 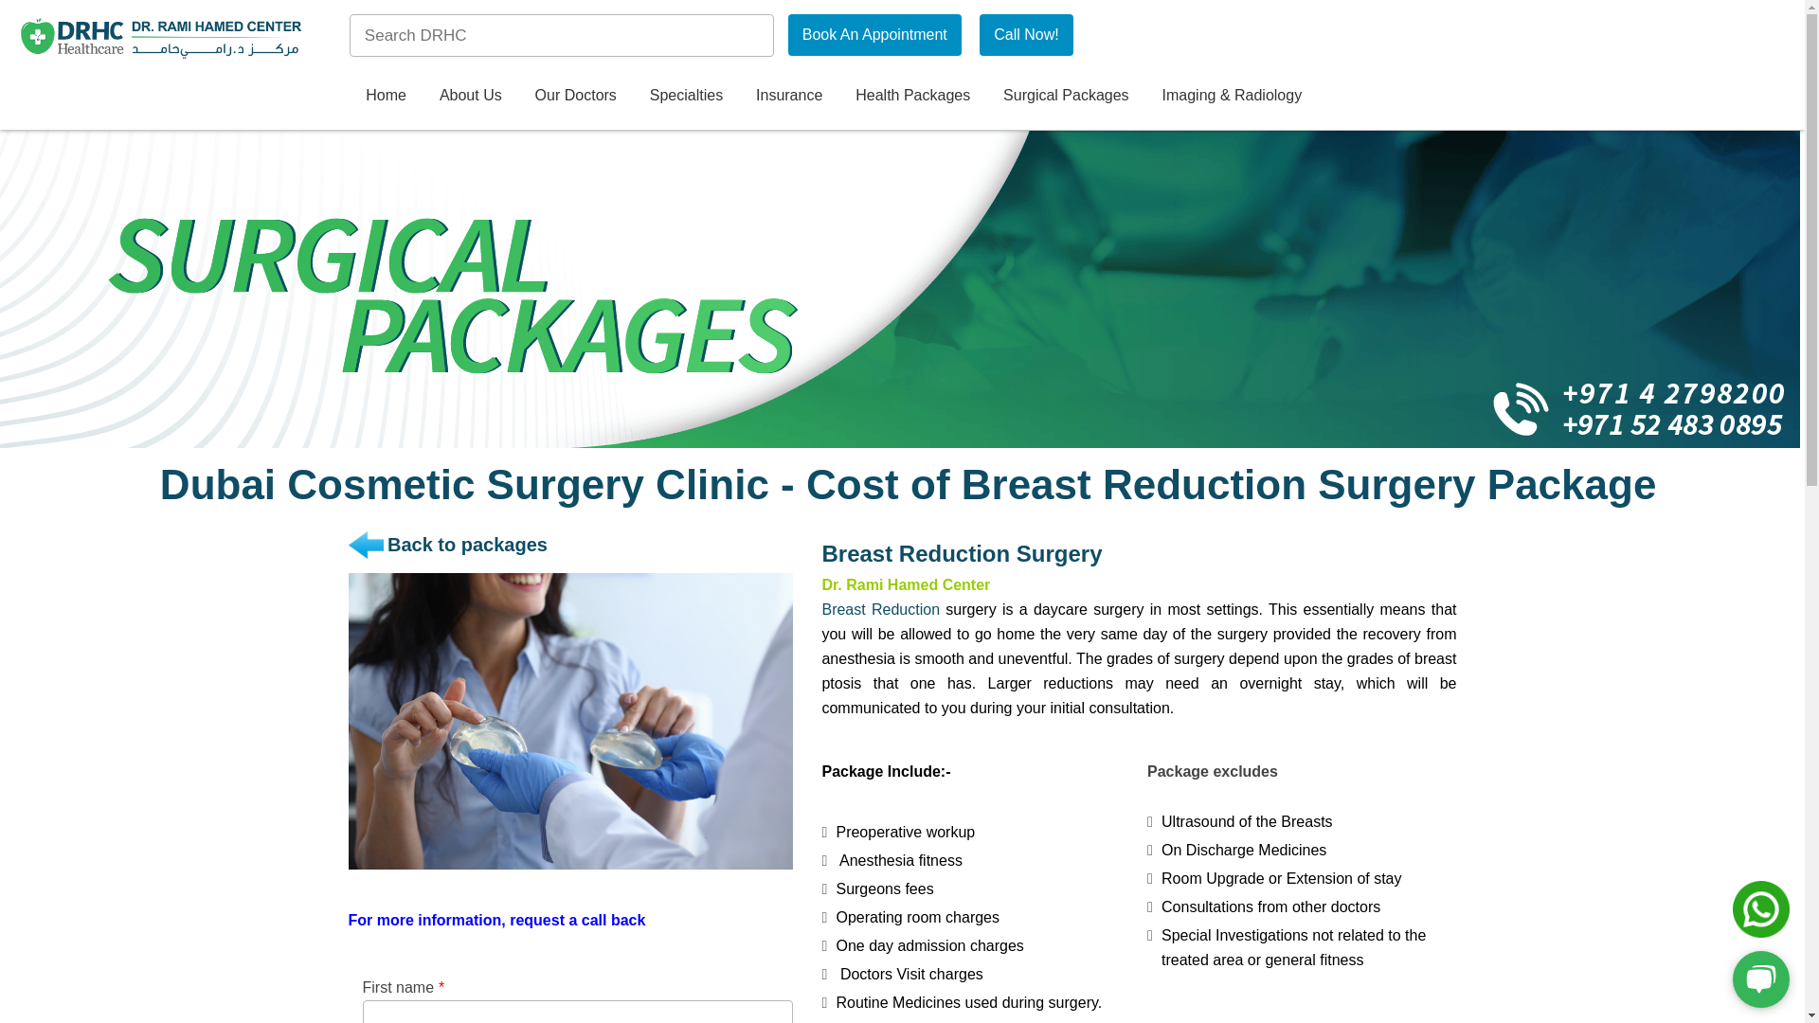 I want to click on Insurance, so click(x=789, y=95).